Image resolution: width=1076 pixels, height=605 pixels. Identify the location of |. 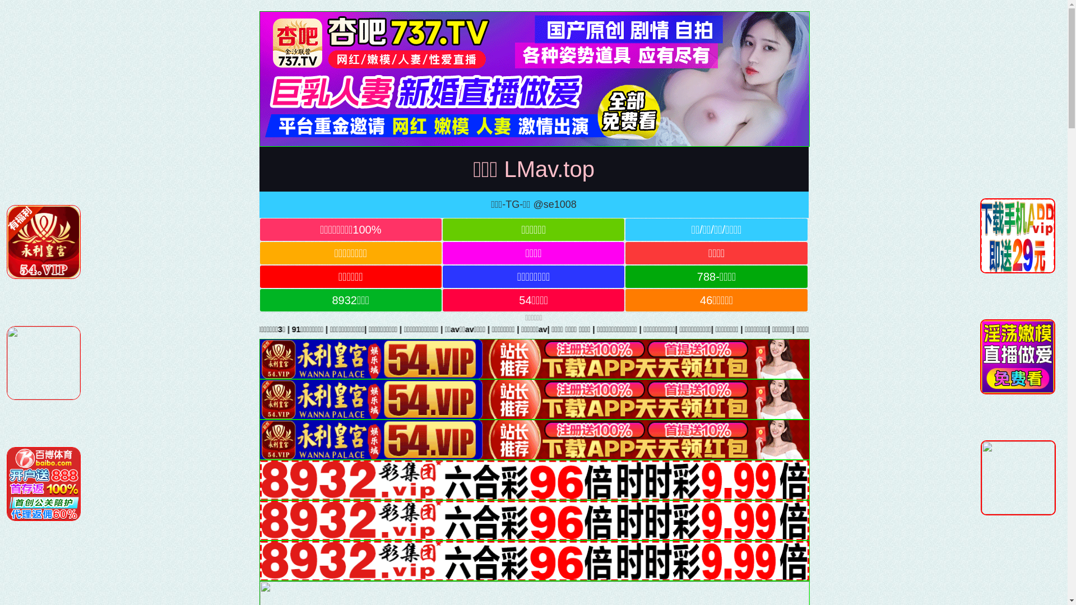
(1068, 329).